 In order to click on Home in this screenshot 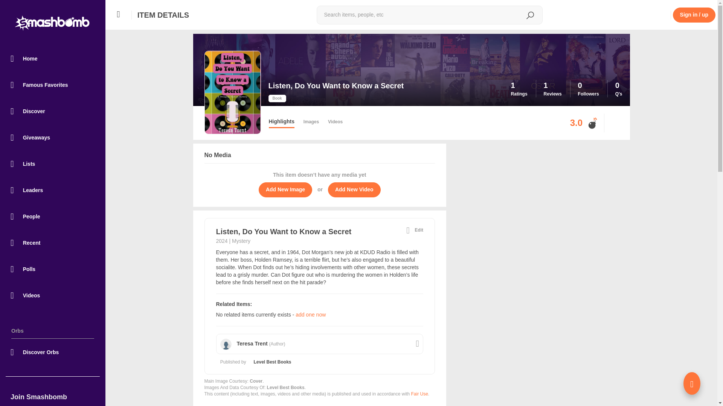, I will do `click(53, 59)`.